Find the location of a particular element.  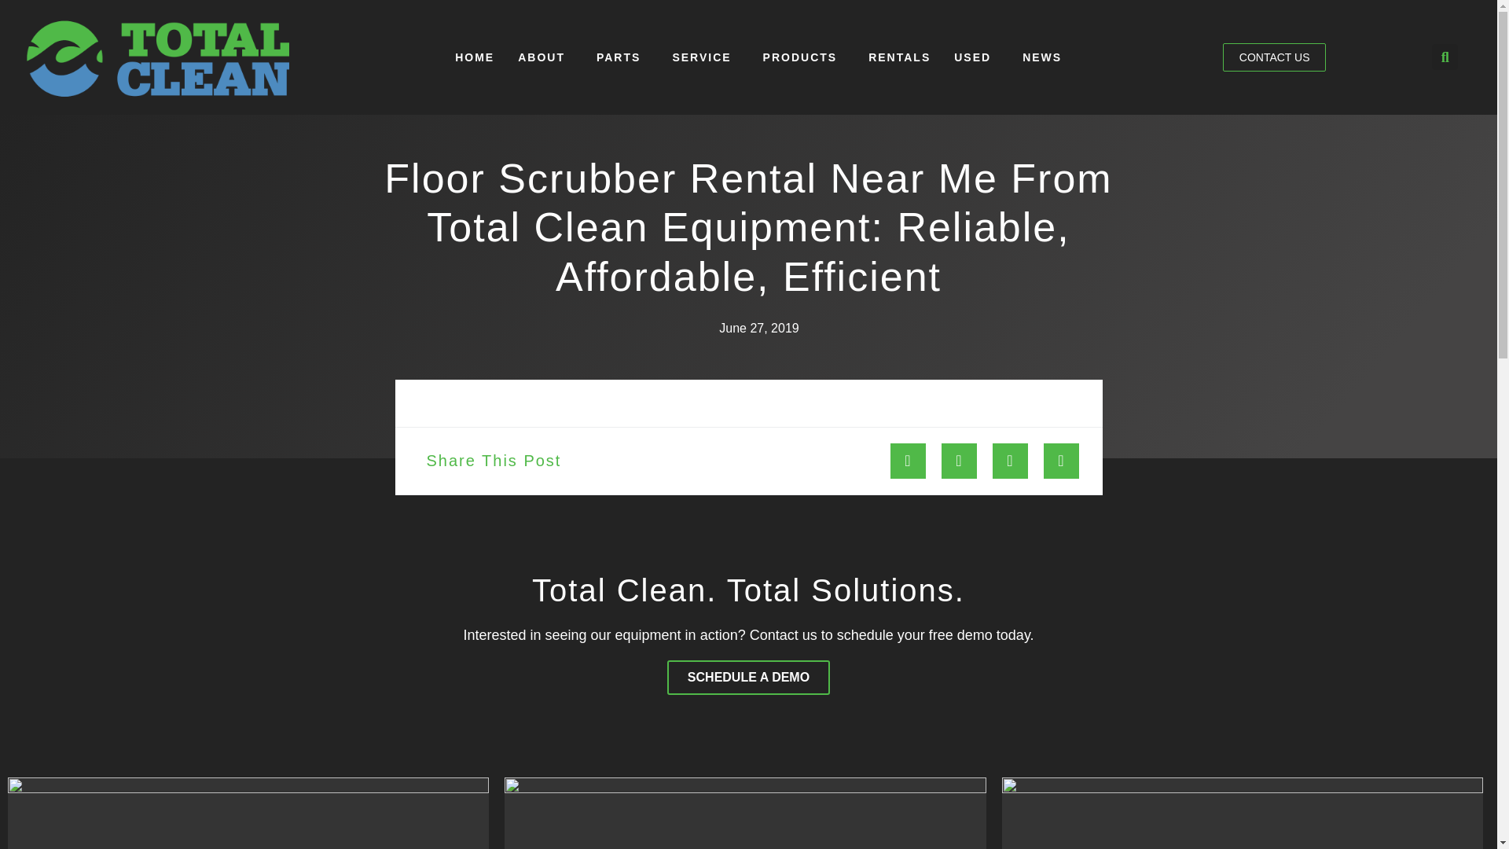

CONTACT US is located at coordinates (1274, 57).